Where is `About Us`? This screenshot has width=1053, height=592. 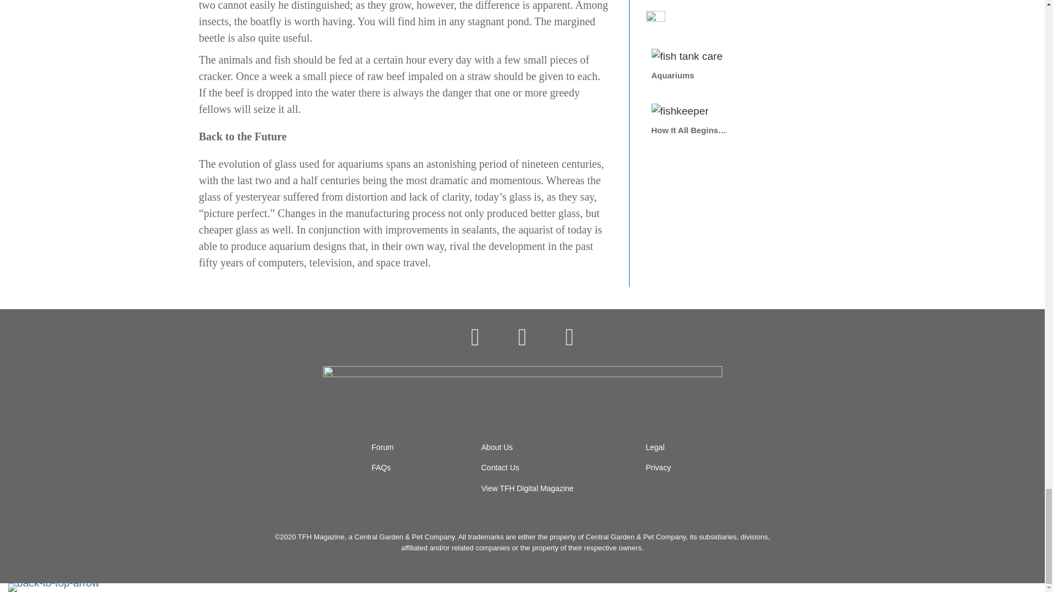 About Us is located at coordinates (497, 447).